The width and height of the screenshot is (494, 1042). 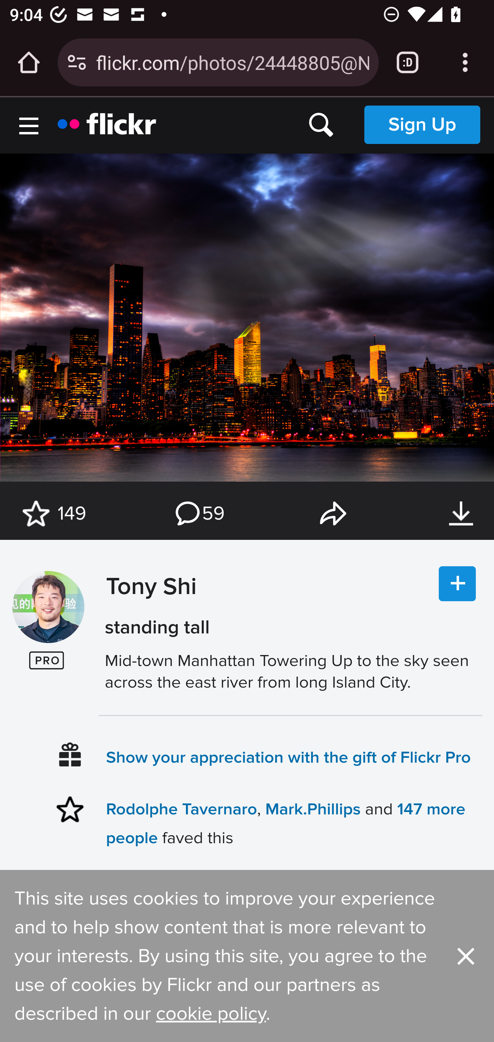 I want to click on Switch or close tabs, so click(x=408, y=62).